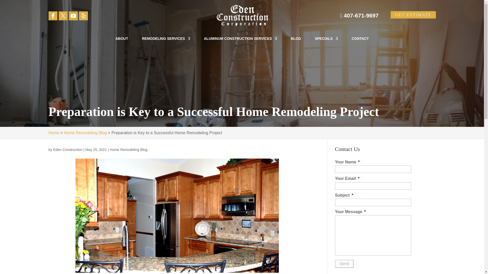  What do you see at coordinates (240, 42) in the screenshot?
I see `ALUMINUM CONSTRUCTION SERVICES` at bounding box center [240, 42].